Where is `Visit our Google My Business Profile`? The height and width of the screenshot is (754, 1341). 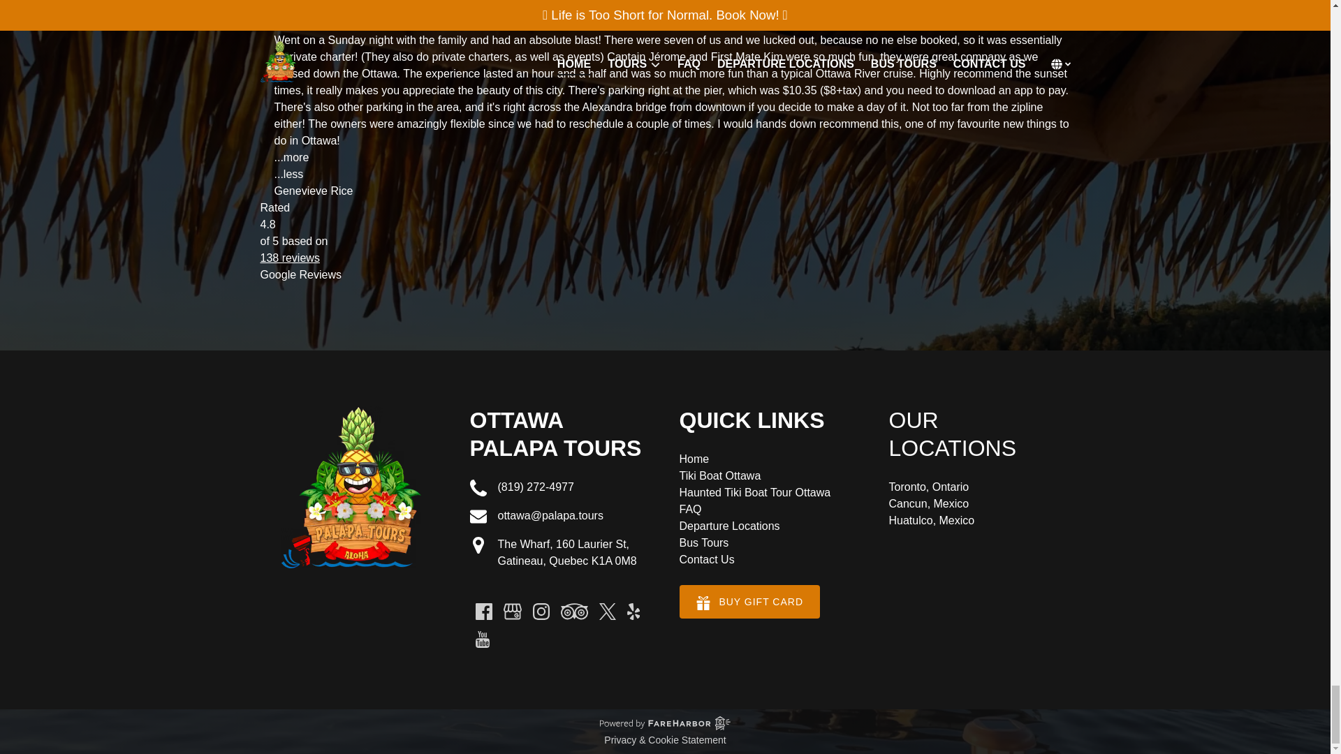 Visit our Google My Business Profile is located at coordinates (512, 612).